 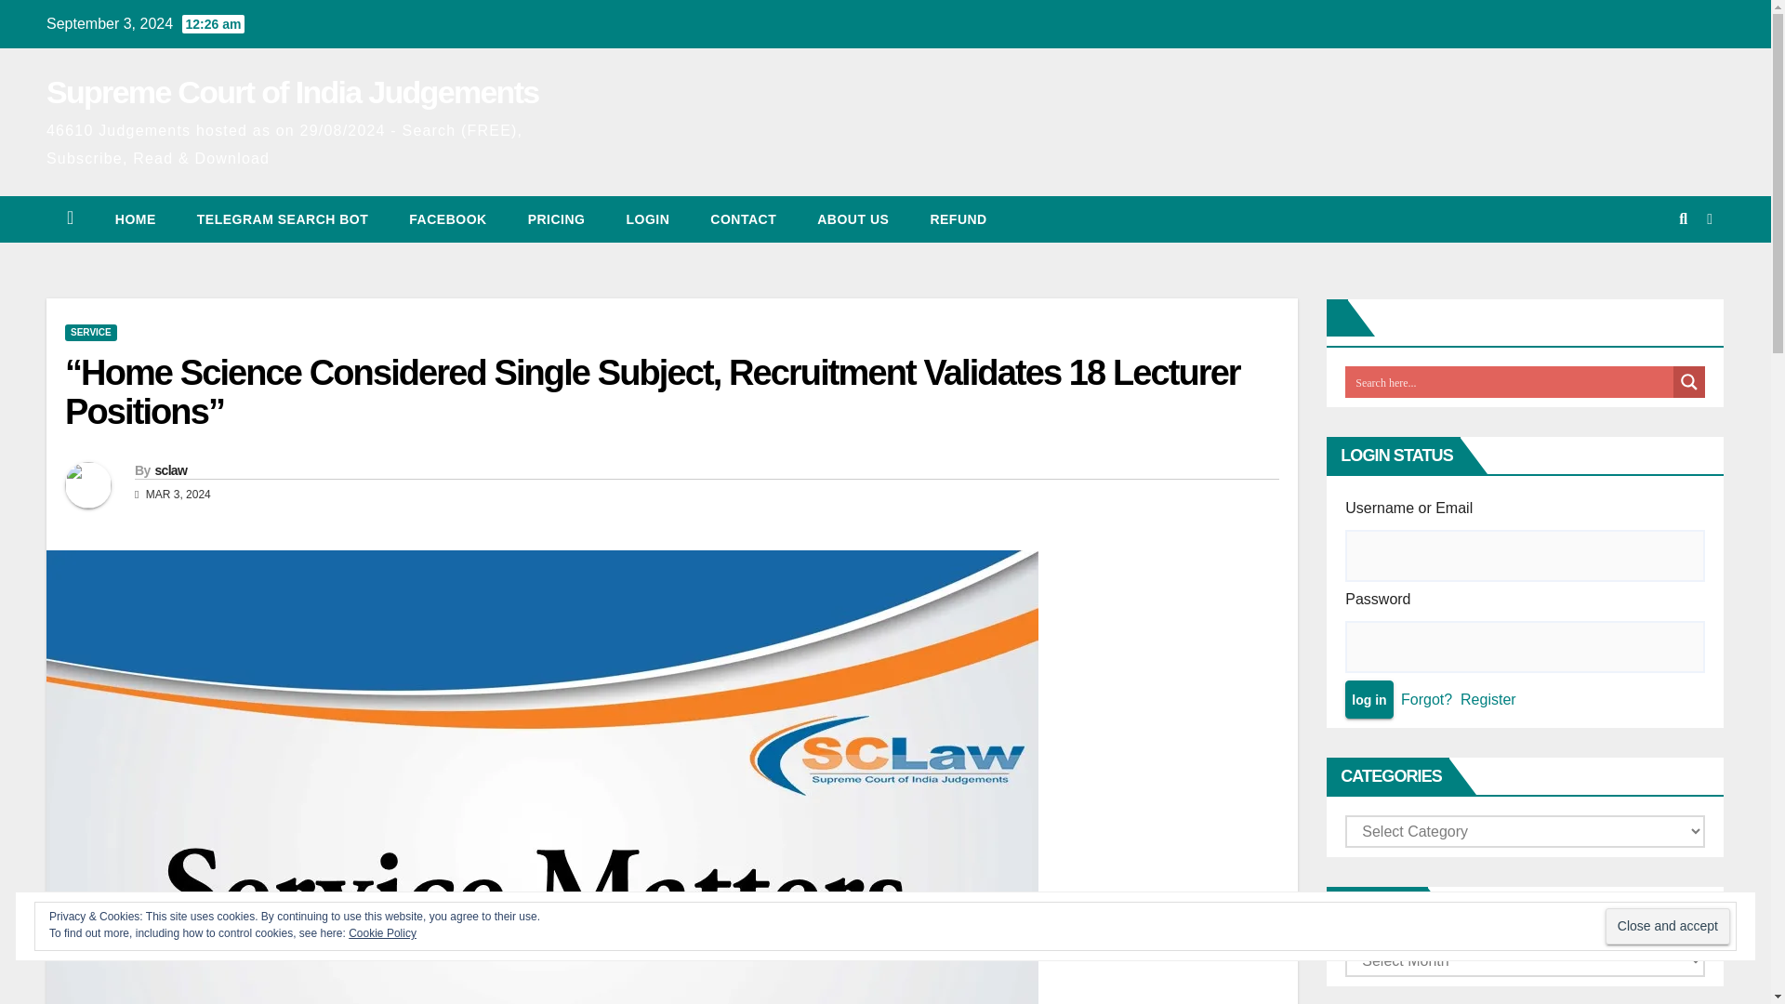 What do you see at coordinates (742, 219) in the screenshot?
I see `CONTACT` at bounding box center [742, 219].